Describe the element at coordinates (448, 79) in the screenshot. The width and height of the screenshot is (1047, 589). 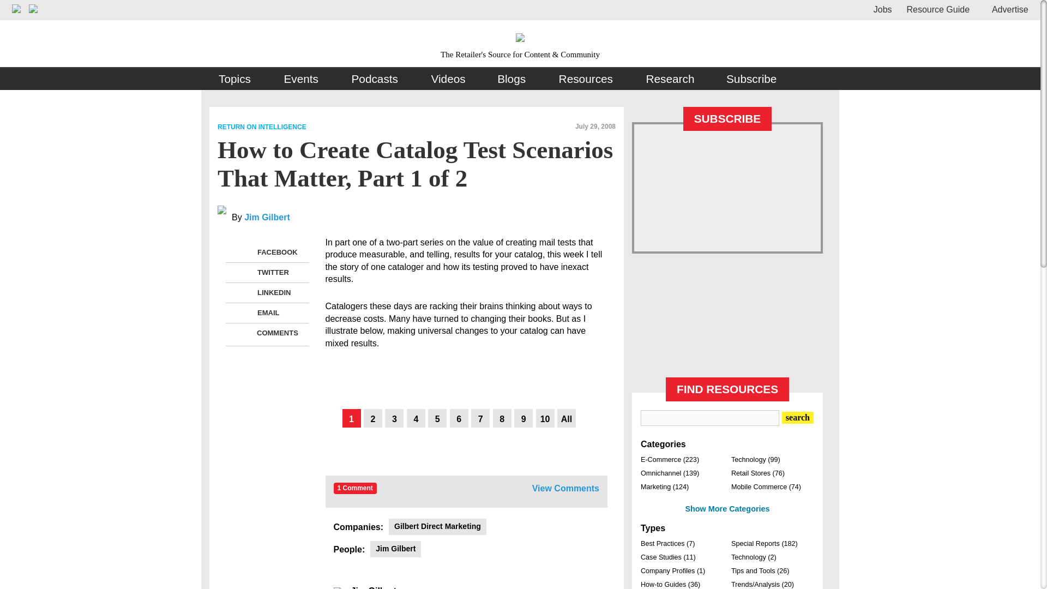
I see `Videos` at that location.